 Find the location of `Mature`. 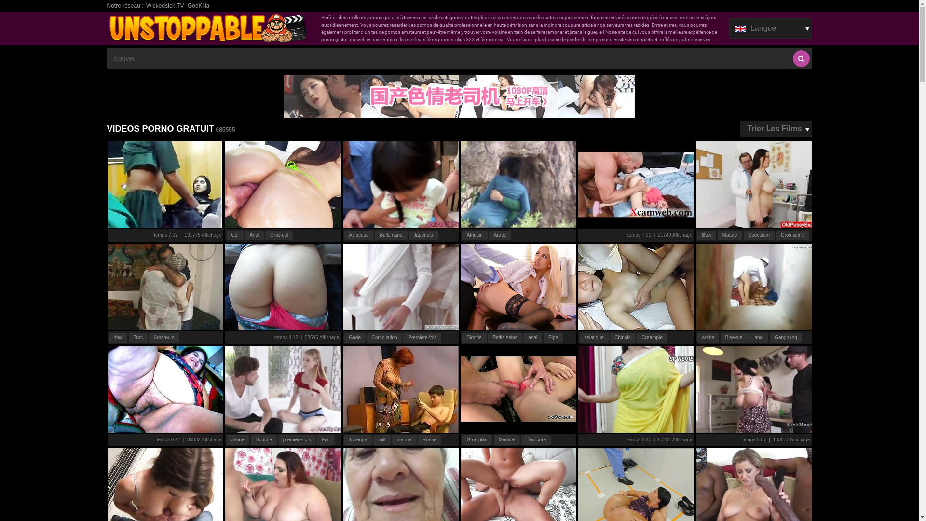

Mature is located at coordinates (730, 235).